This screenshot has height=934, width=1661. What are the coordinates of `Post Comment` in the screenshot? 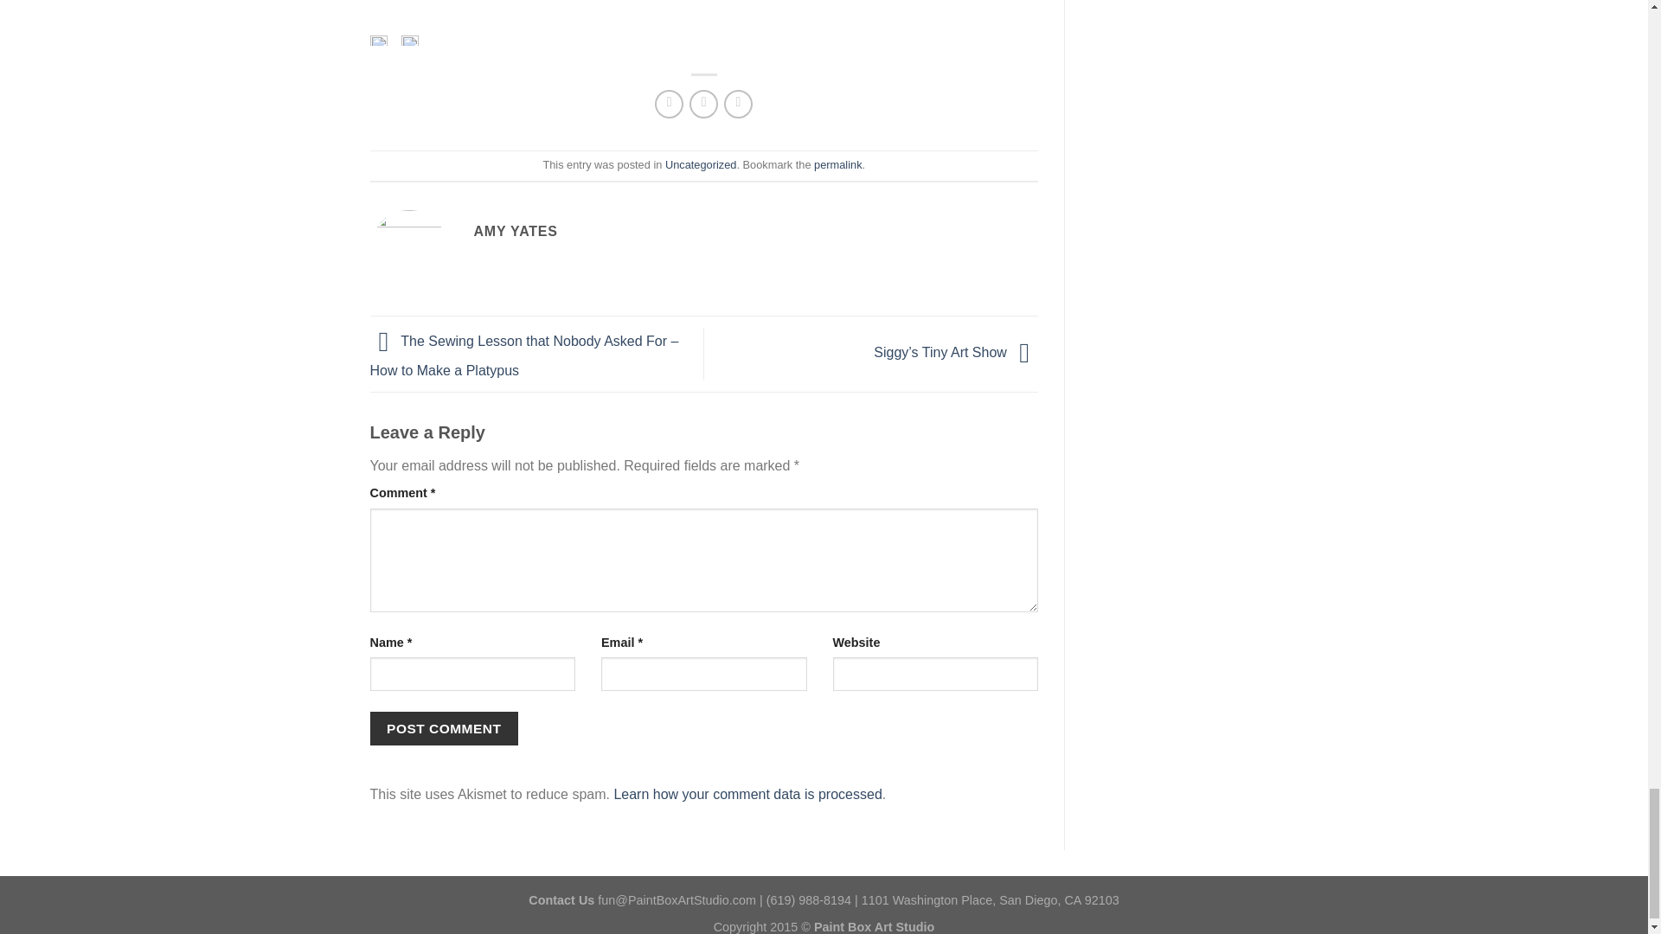 It's located at (445, 728).